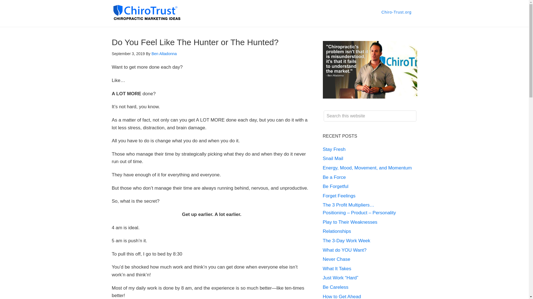 This screenshot has width=533, height=299. I want to click on Stay Fresh, so click(334, 149).